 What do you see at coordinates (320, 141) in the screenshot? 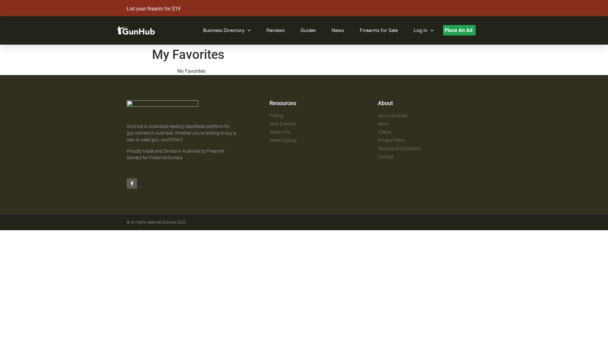
I see `Dealer Signup` at bounding box center [320, 141].